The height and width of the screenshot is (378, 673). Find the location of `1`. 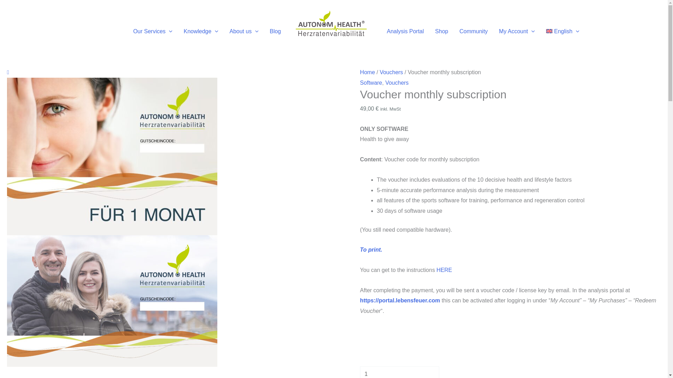

1 is located at coordinates (400, 372).